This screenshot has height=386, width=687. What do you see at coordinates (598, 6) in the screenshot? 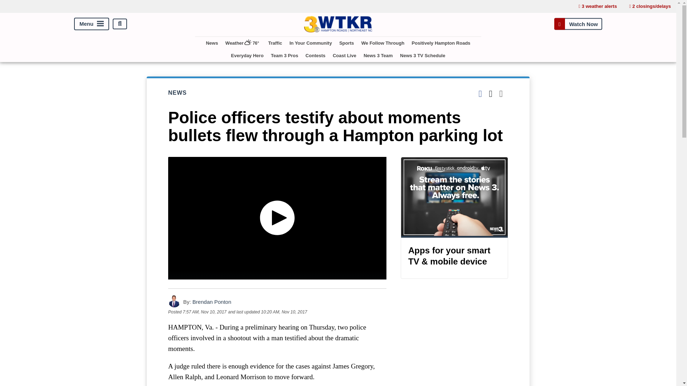
I see `3 weather alerts` at bounding box center [598, 6].